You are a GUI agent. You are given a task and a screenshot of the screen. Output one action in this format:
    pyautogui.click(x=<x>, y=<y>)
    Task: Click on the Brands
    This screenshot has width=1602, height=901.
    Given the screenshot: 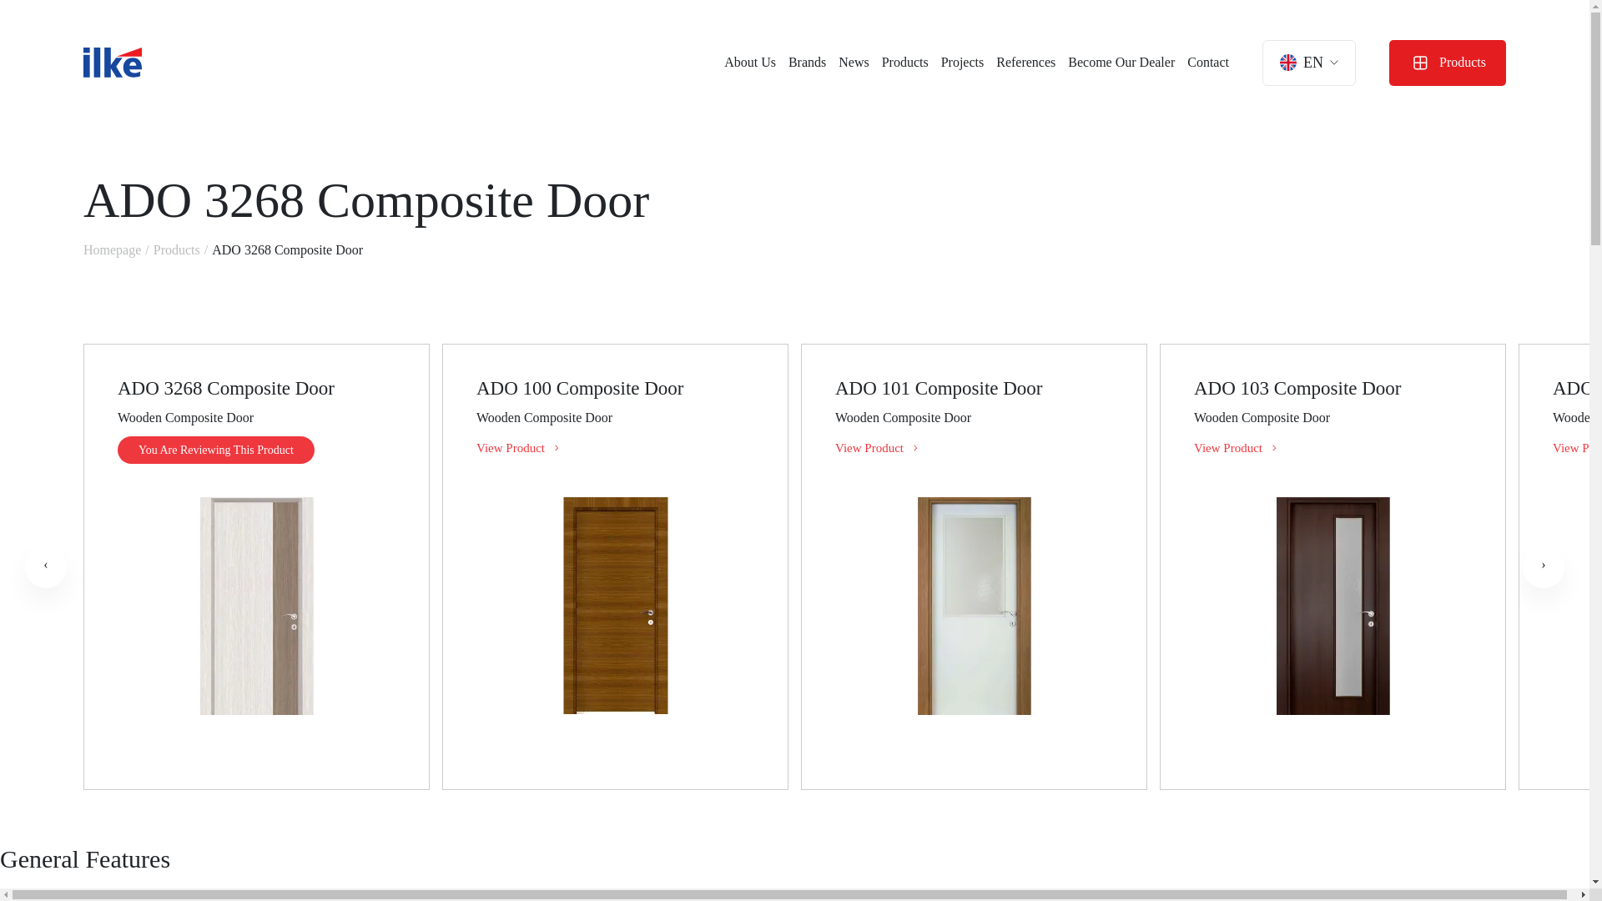 What is the action you would take?
    pyautogui.click(x=807, y=62)
    